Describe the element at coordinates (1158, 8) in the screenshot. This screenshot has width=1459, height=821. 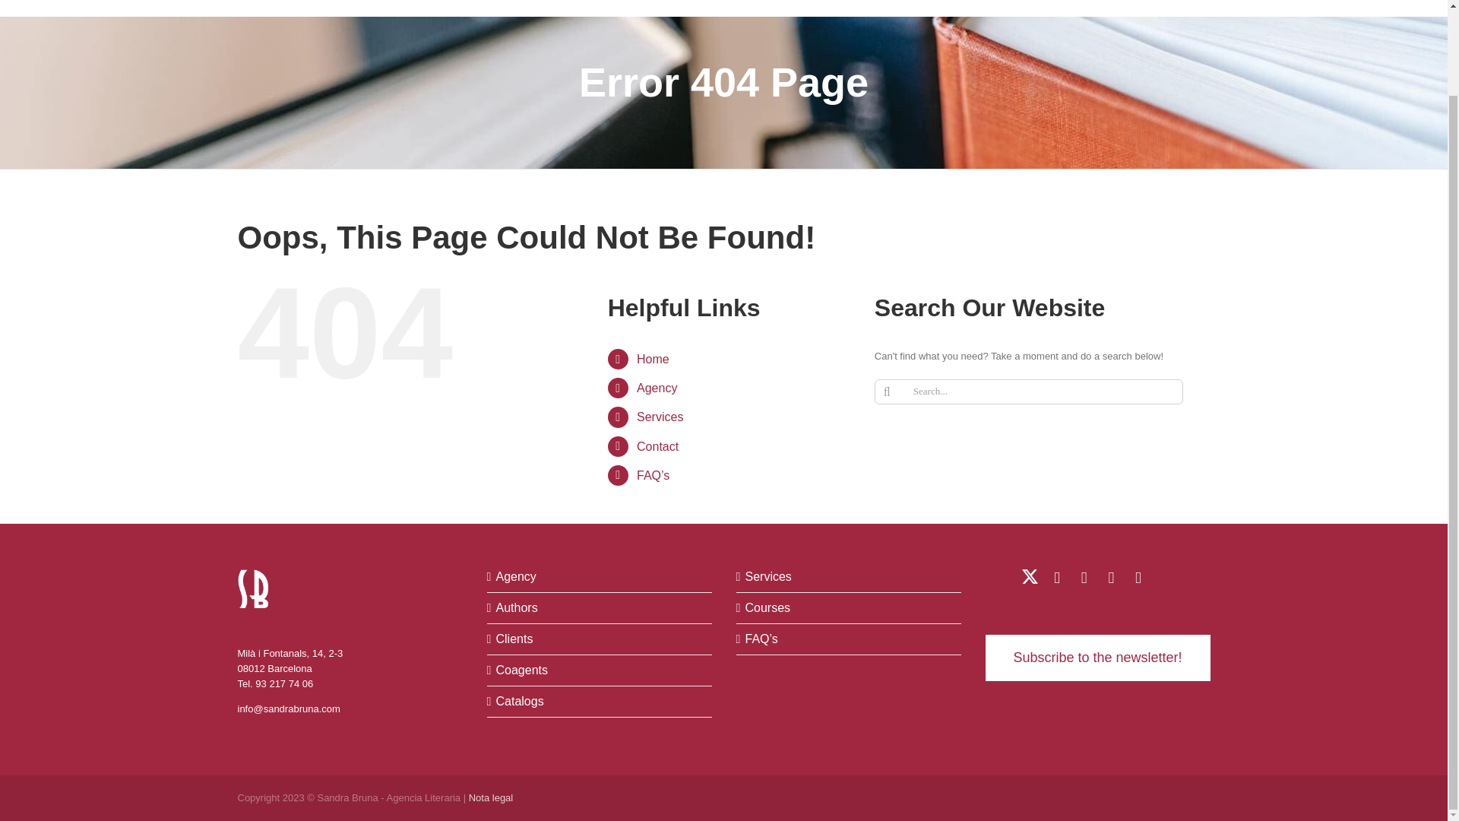
I see `CONTACT` at that location.